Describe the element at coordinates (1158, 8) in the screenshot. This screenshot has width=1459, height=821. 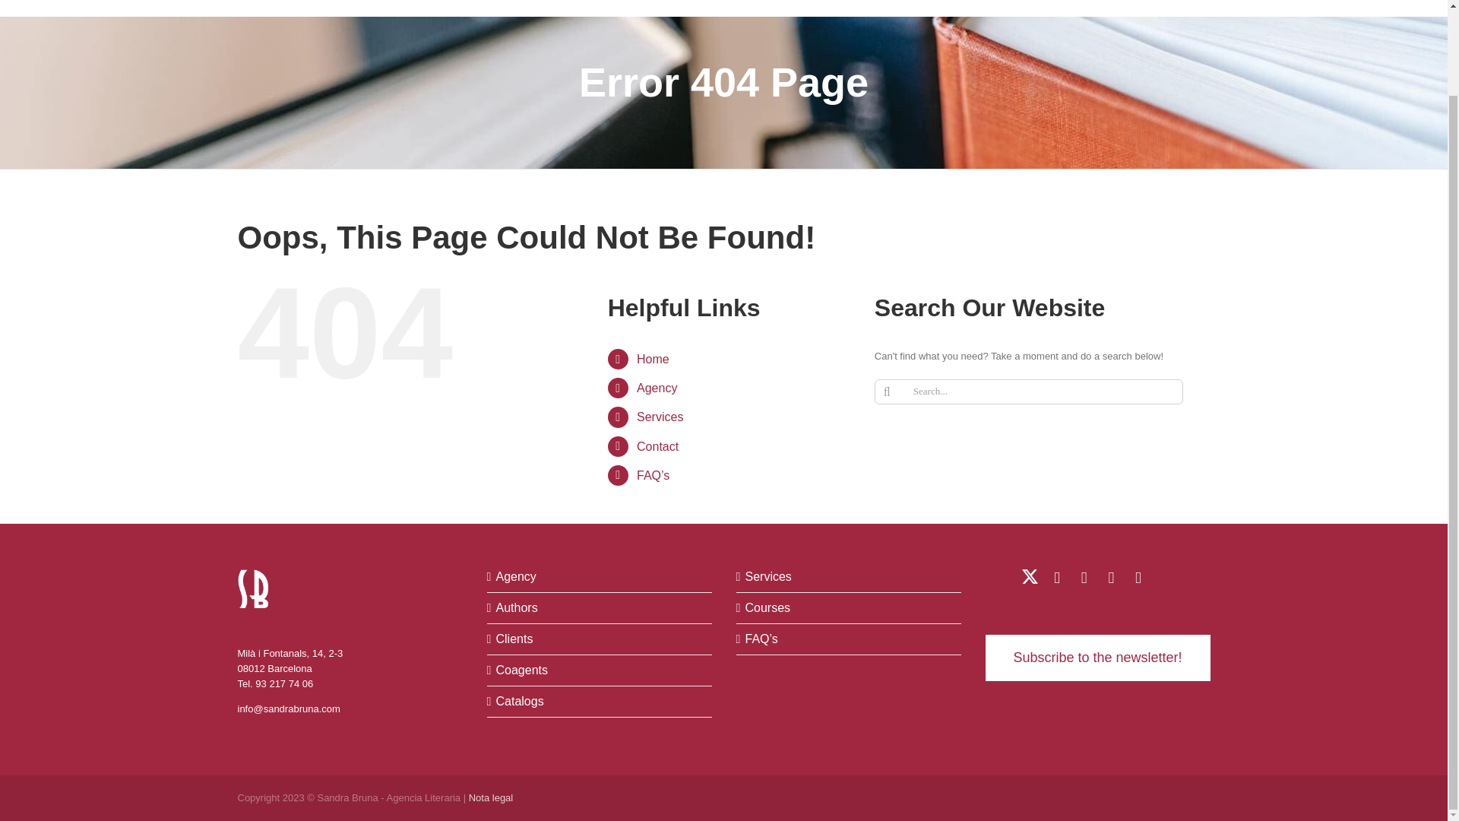
I see `CONTACT` at that location.